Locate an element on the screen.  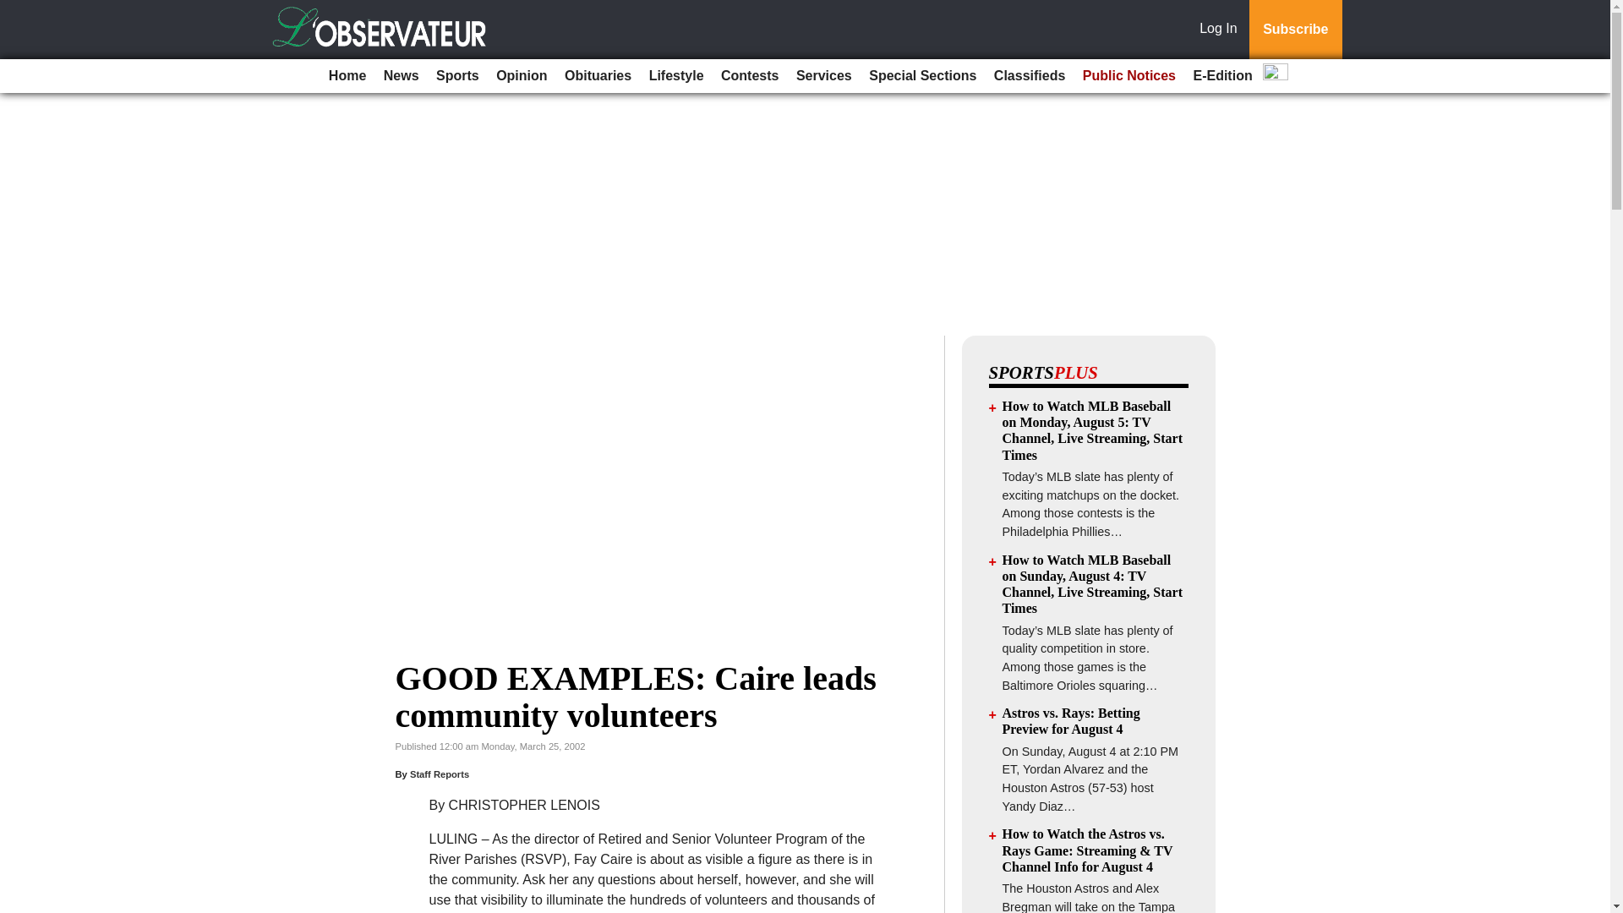
Contests is located at coordinates (749, 76).